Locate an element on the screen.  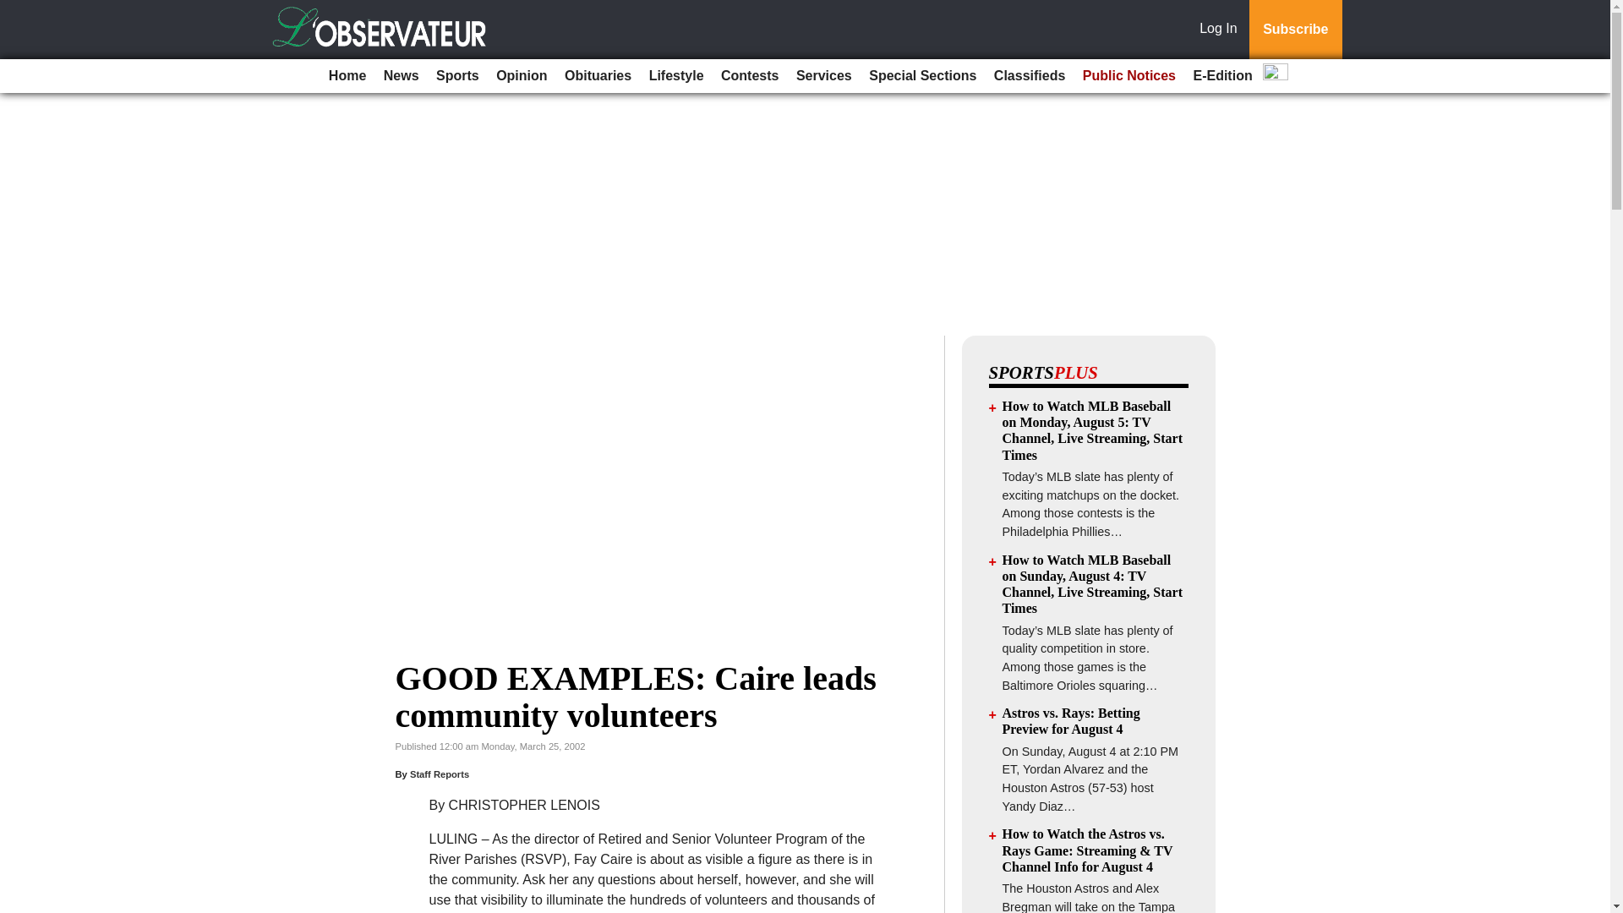
Contests is located at coordinates (749, 76).